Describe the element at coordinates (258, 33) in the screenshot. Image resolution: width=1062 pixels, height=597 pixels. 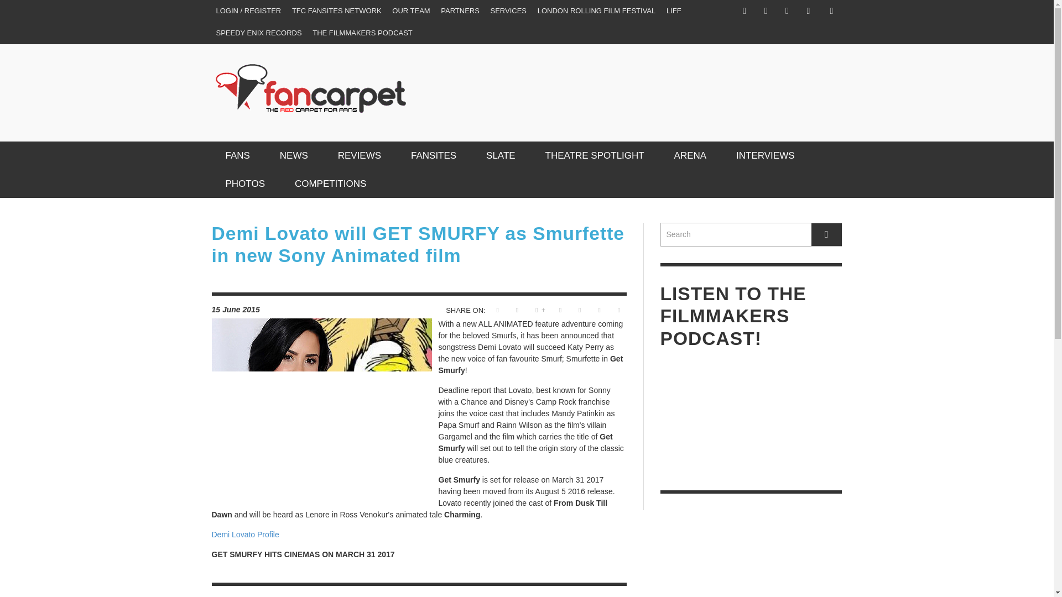
I see `SPEEDY ENIX RECORDS` at that location.